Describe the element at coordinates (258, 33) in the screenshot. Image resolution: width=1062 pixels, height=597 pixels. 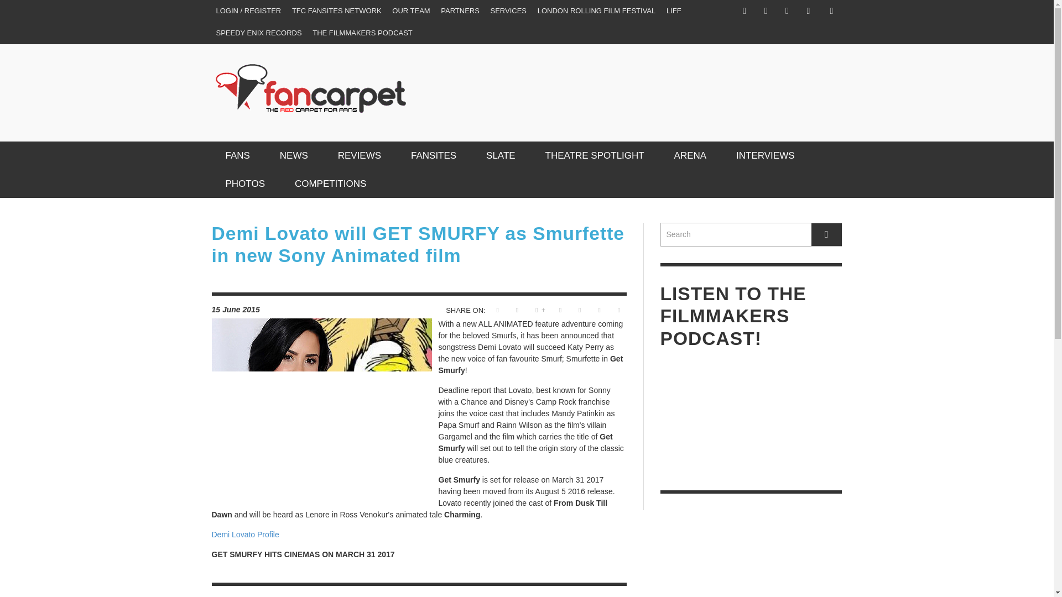
I see `SPEEDY ENIX RECORDS` at that location.